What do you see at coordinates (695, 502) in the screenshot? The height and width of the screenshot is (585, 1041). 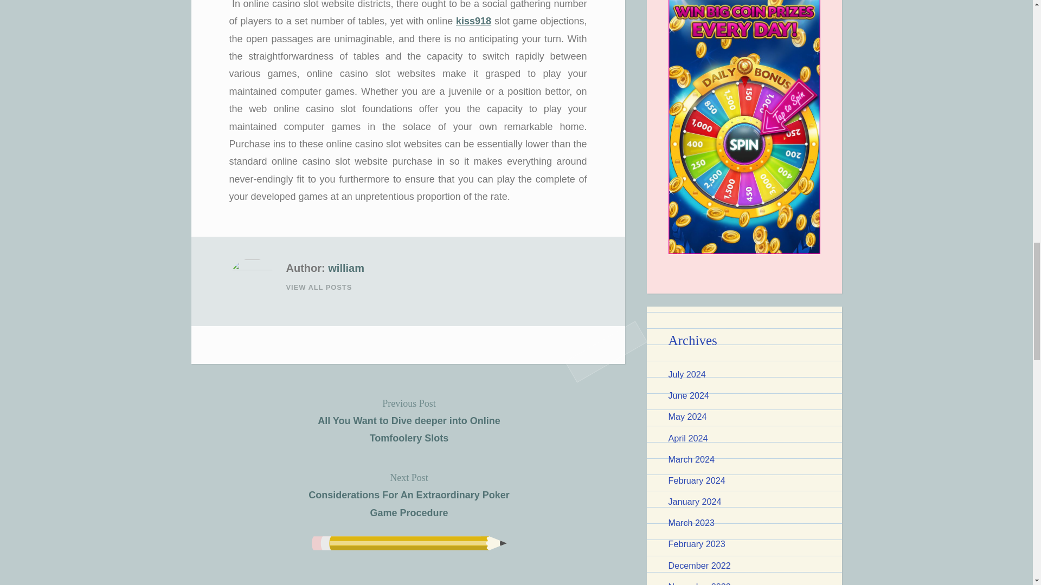 I see `January 2024` at bounding box center [695, 502].